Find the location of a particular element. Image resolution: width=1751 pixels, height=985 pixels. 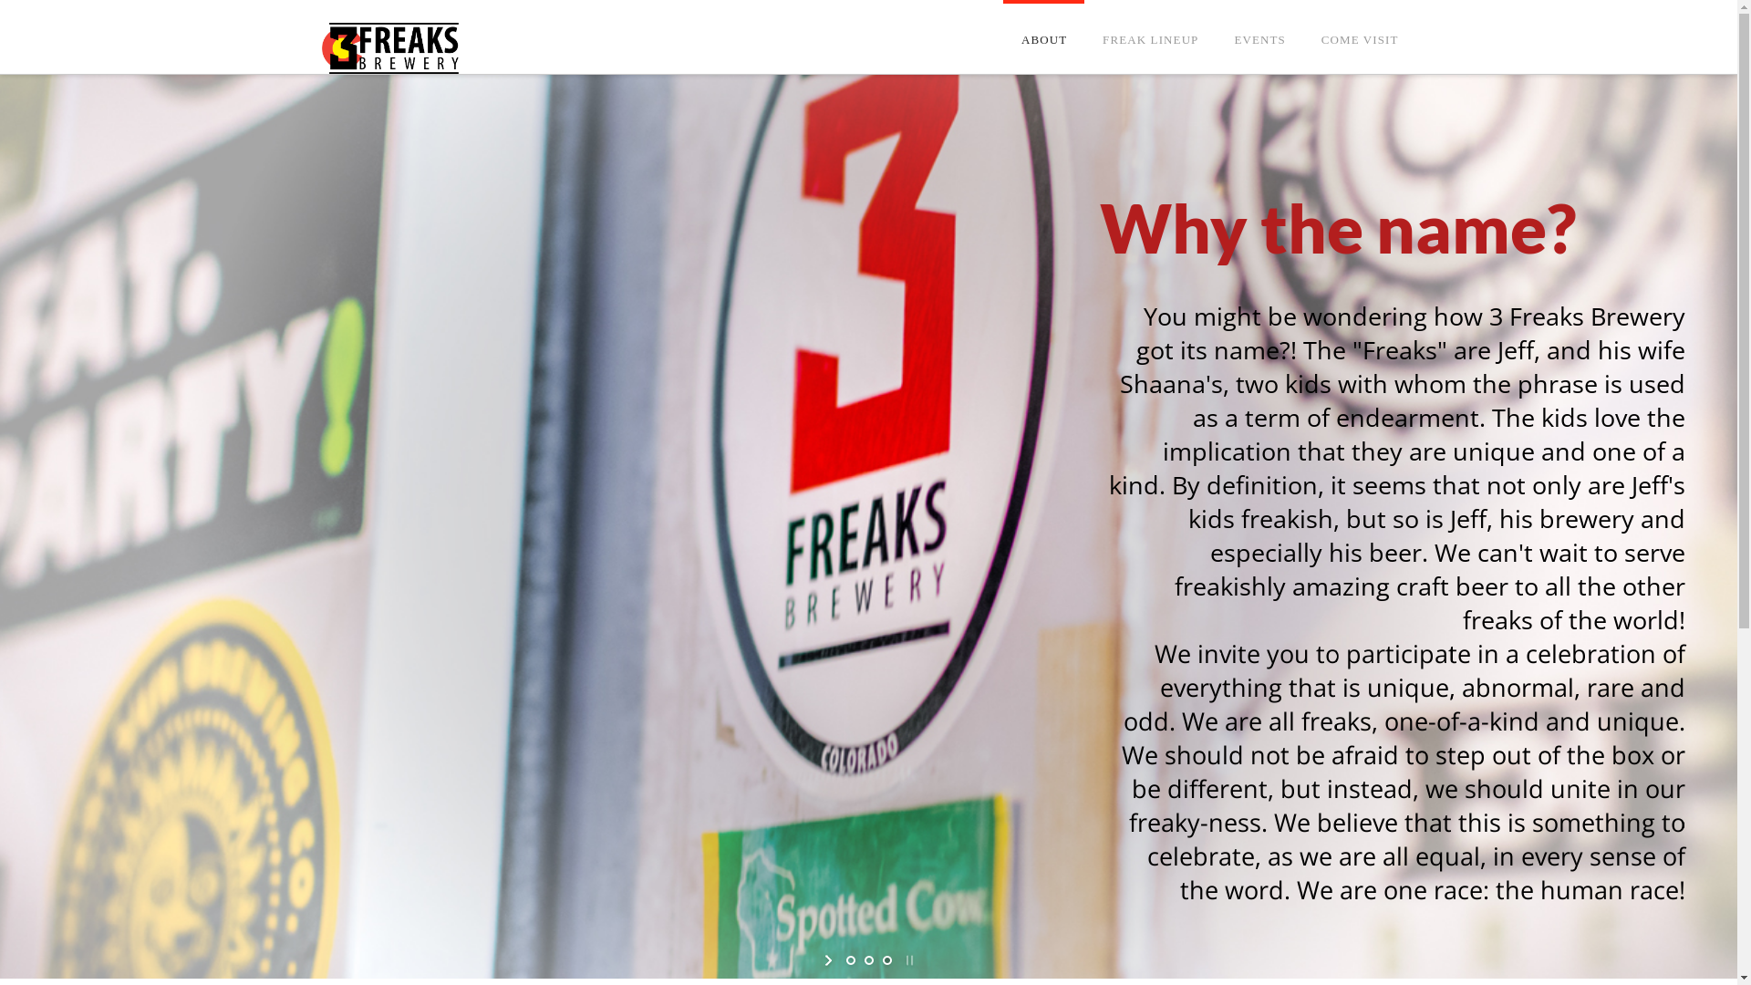

ABOUT is located at coordinates (1043, 16).